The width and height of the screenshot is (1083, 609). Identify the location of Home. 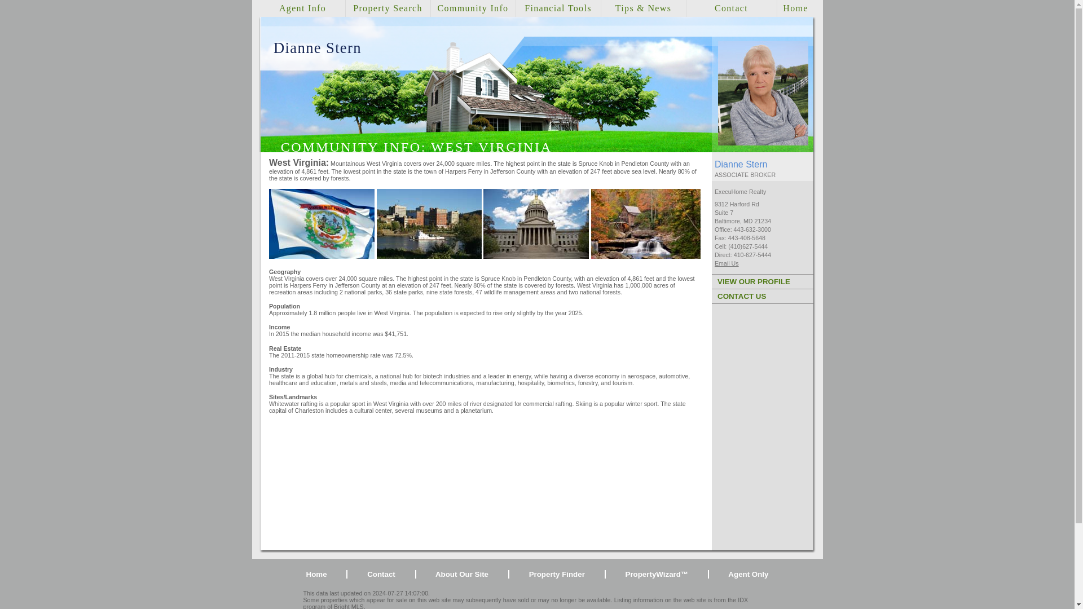
(316, 574).